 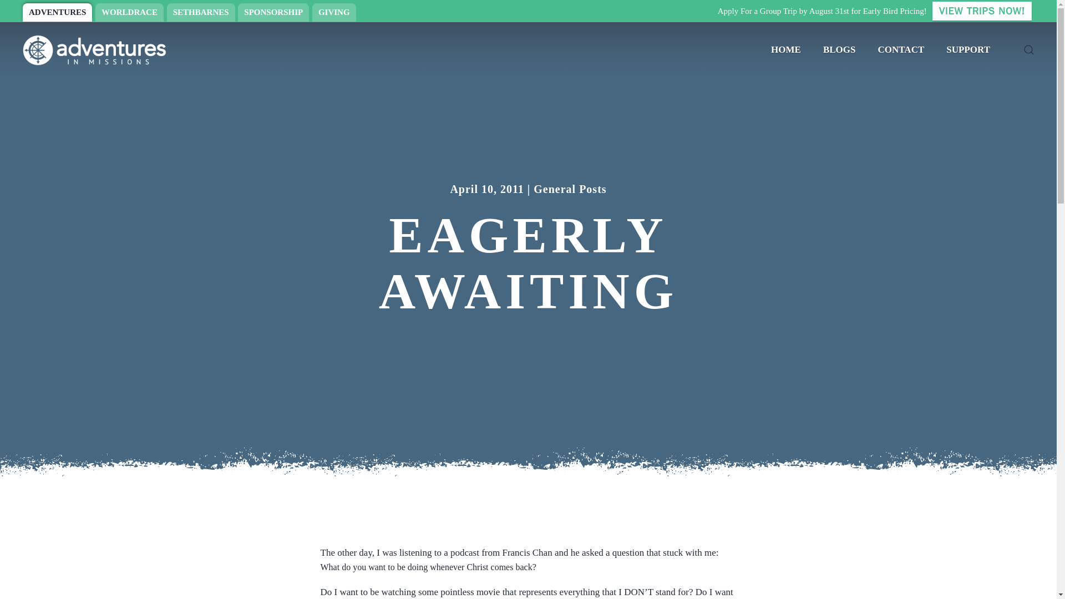 What do you see at coordinates (982, 11) in the screenshot?
I see `VIEW TRIPS NOW!` at bounding box center [982, 11].